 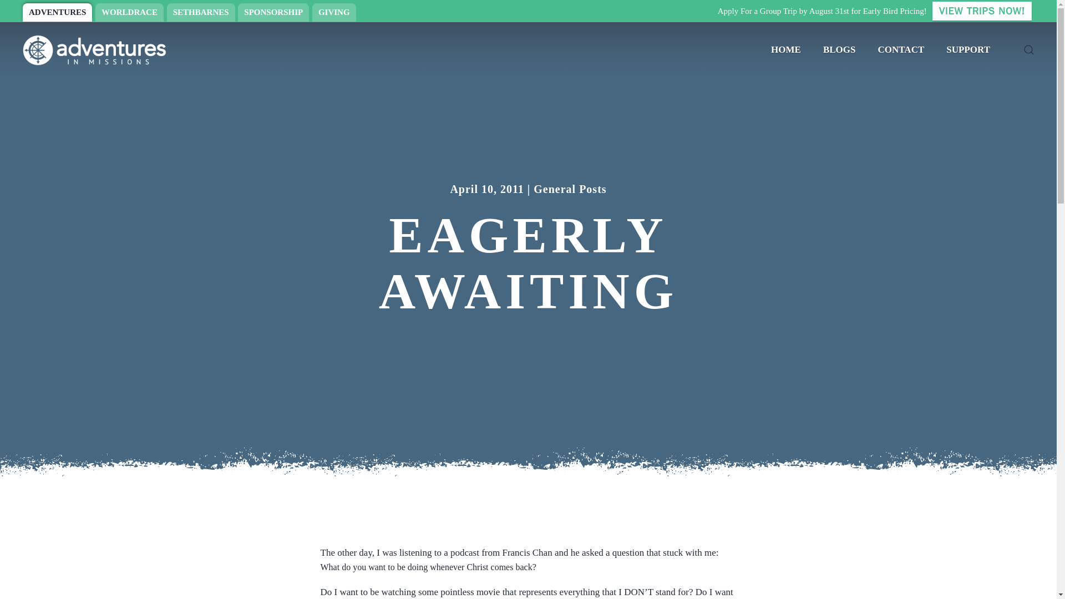 What do you see at coordinates (982, 11) in the screenshot?
I see `VIEW TRIPS NOW!` at bounding box center [982, 11].